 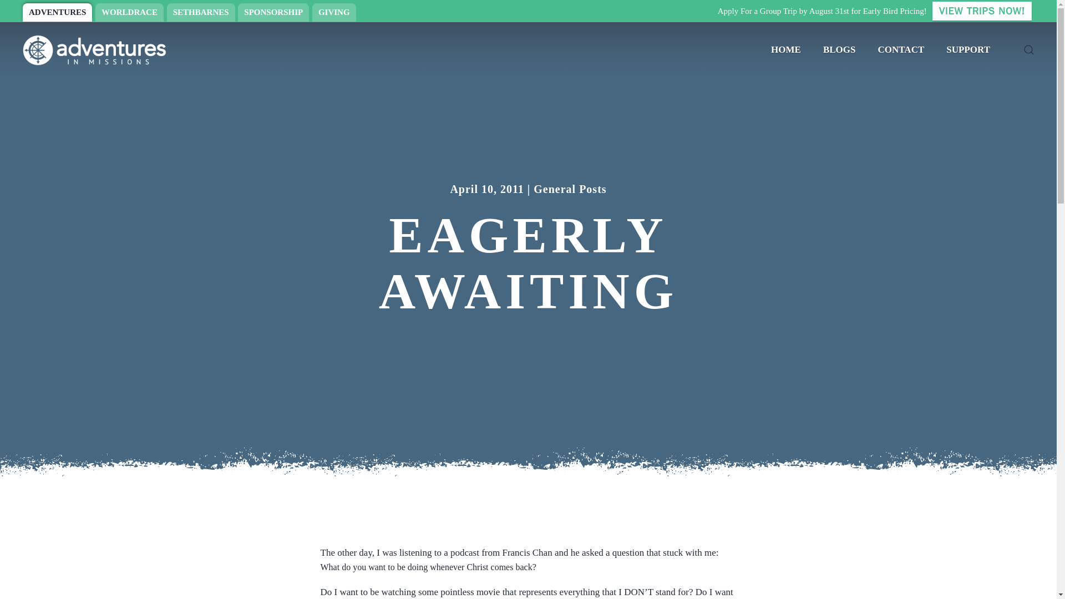 What do you see at coordinates (982, 11) in the screenshot?
I see `VIEW TRIPS NOW!` at bounding box center [982, 11].